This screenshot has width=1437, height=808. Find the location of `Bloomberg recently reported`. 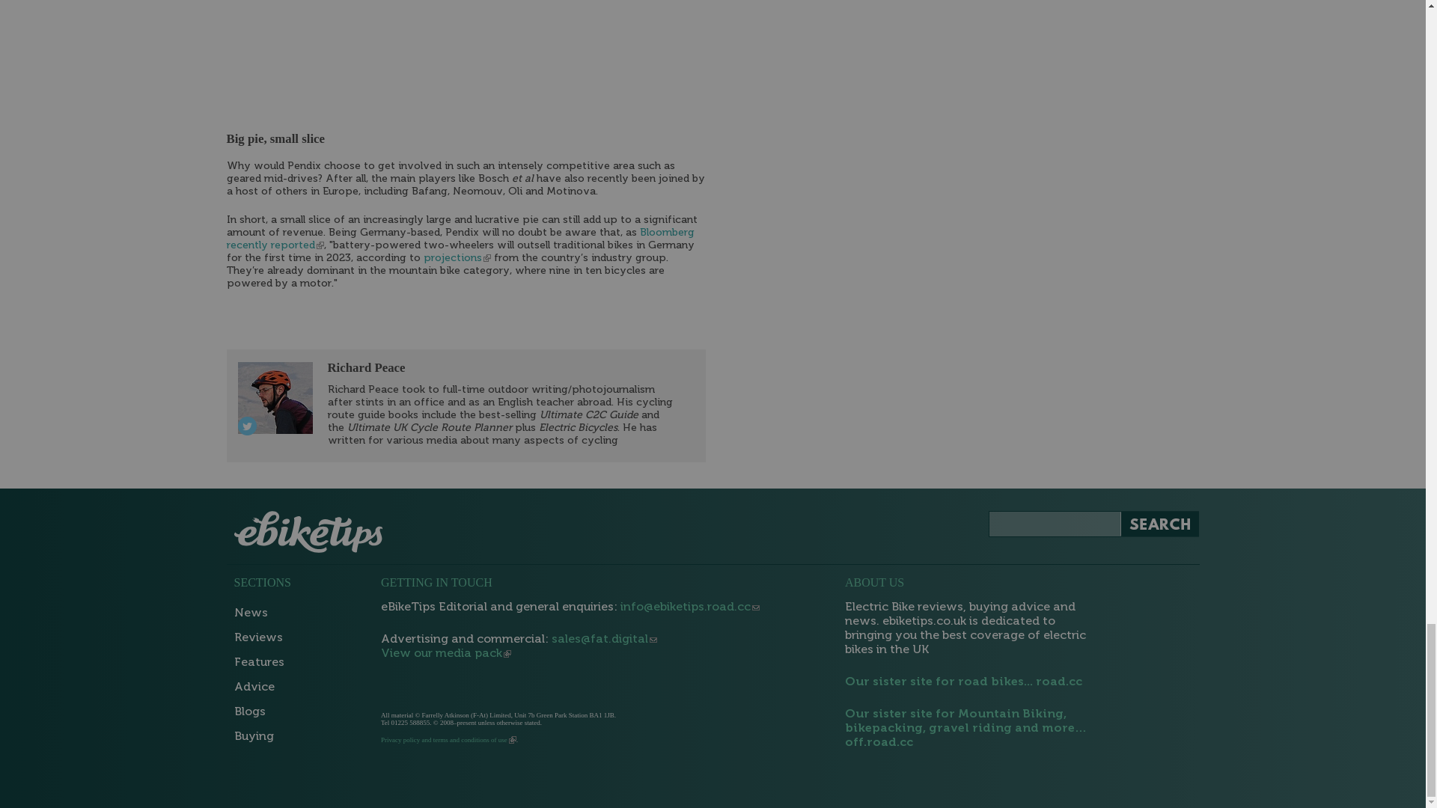

Bloomberg recently reported is located at coordinates (460, 238).